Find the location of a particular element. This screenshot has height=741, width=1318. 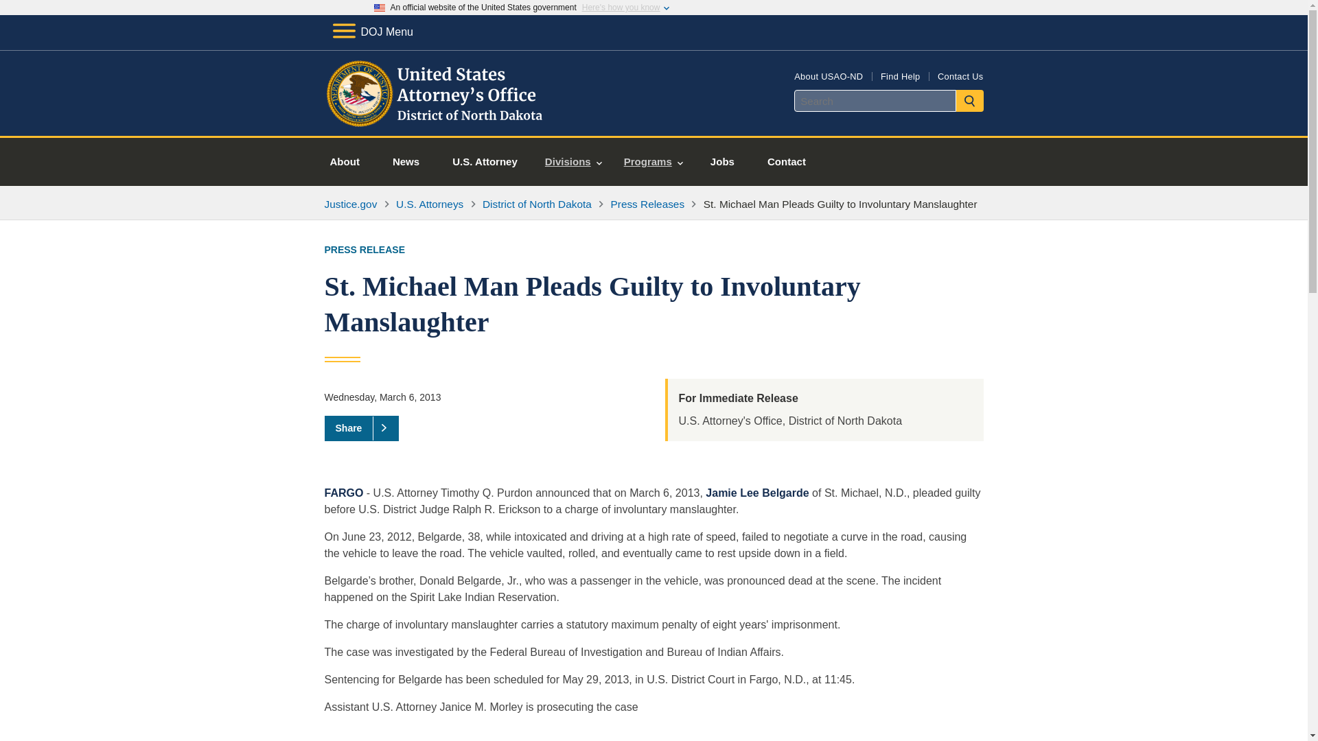

U.S. Attorney is located at coordinates (485, 162).